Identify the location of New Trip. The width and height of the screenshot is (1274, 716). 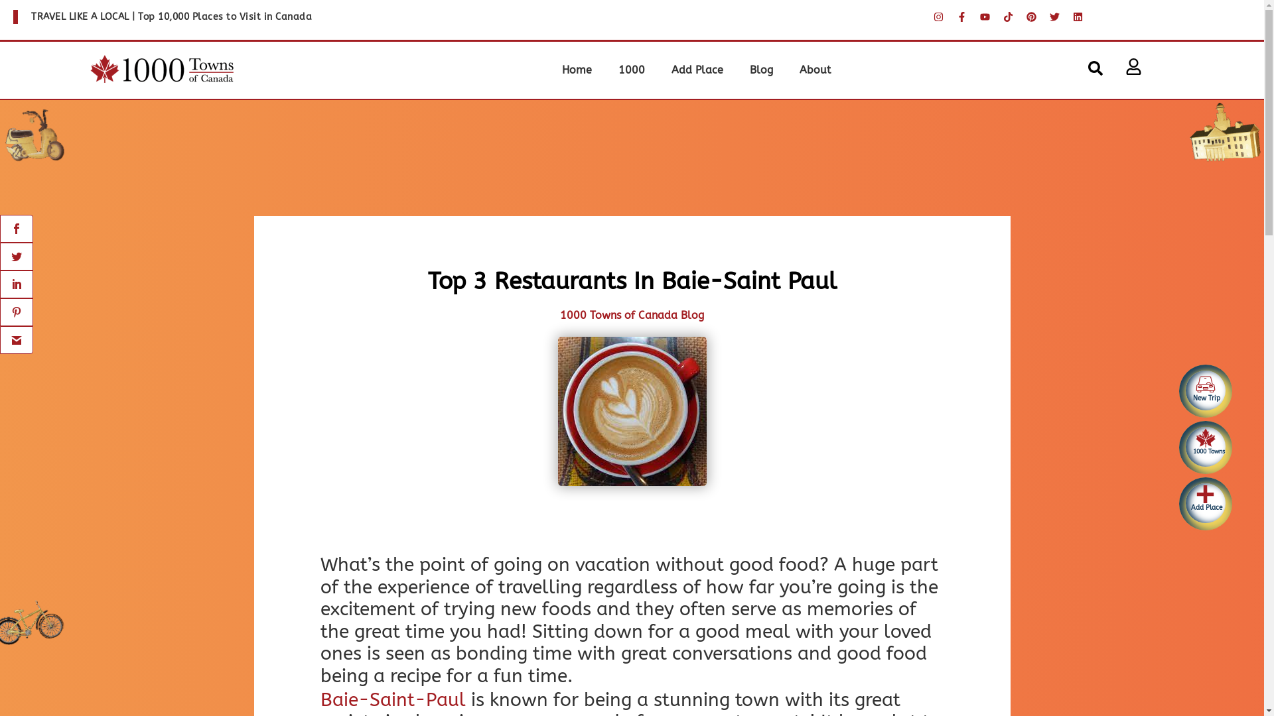
(1206, 391).